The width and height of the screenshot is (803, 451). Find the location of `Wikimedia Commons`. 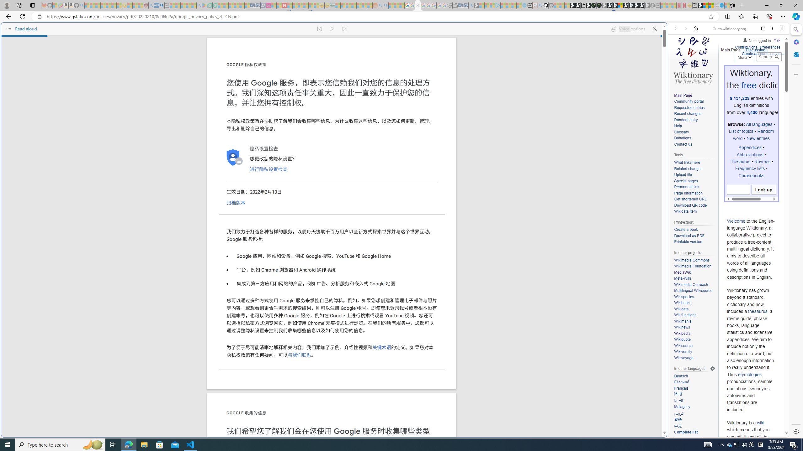

Wikimedia Commons is located at coordinates (692, 260).